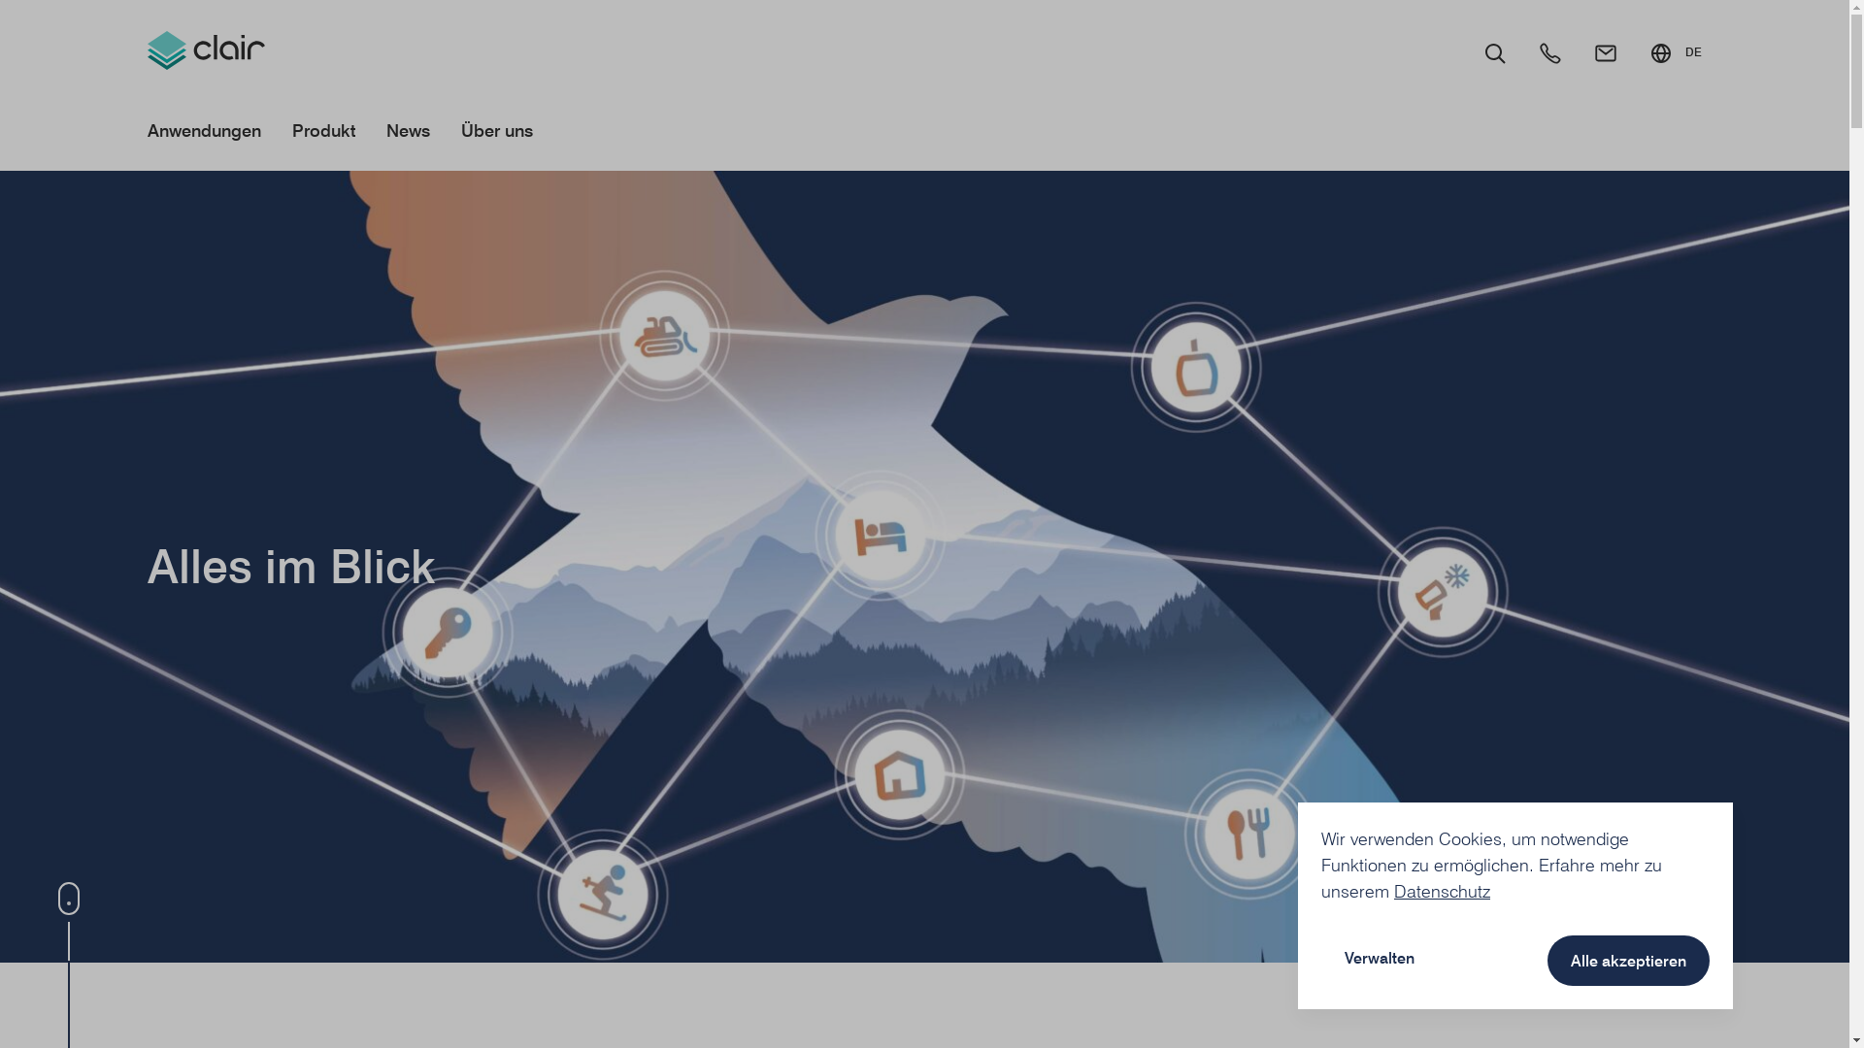 This screenshot has height=1048, width=1864. What do you see at coordinates (1629, 961) in the screenshot?
I see `Alle akzeptieren` at bounding box center [1629, 961].